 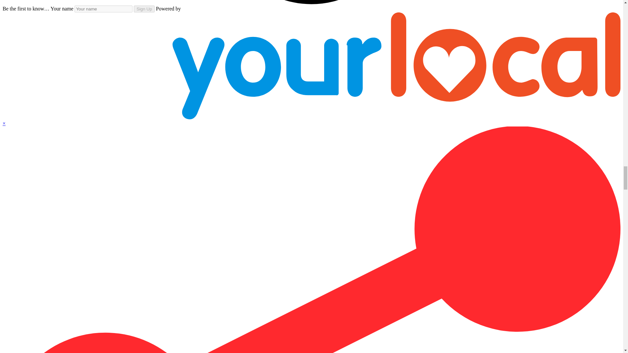 What do you see at coordinates (144, 9) in the screenshot?
I see `Sign Up` at bounding box center [144, 9].